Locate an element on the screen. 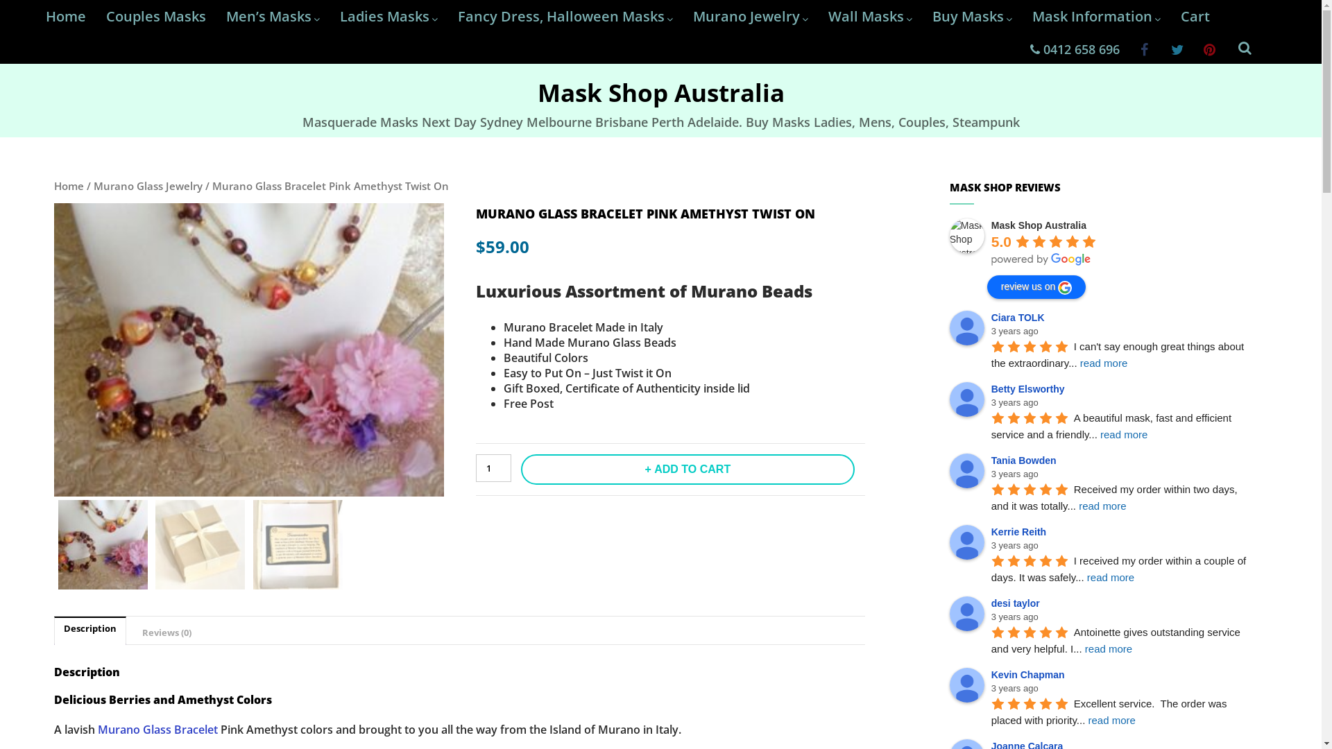  Kerrie Reith is located at coordinates (1021, 531).